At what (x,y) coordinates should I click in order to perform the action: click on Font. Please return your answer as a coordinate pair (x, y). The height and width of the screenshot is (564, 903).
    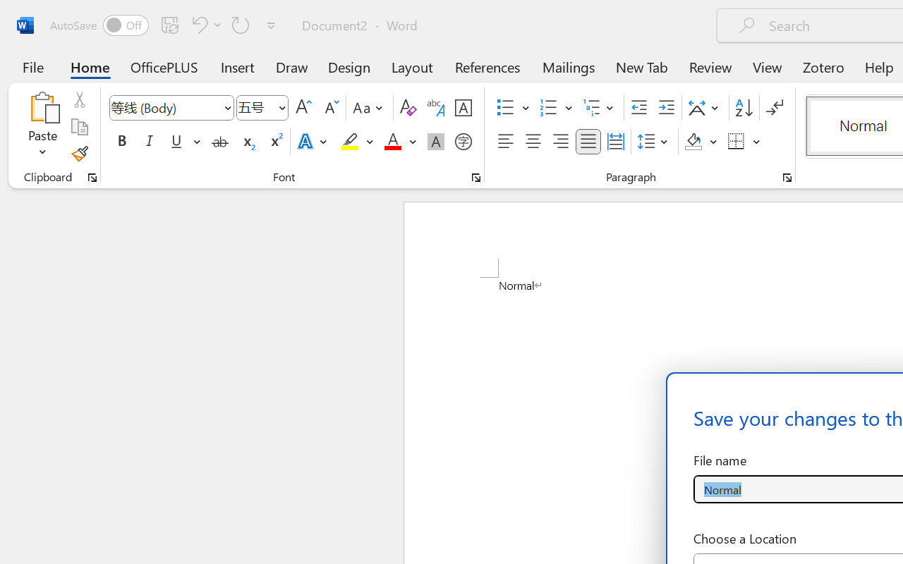
    Looking at the image, I should click on (165, 107).